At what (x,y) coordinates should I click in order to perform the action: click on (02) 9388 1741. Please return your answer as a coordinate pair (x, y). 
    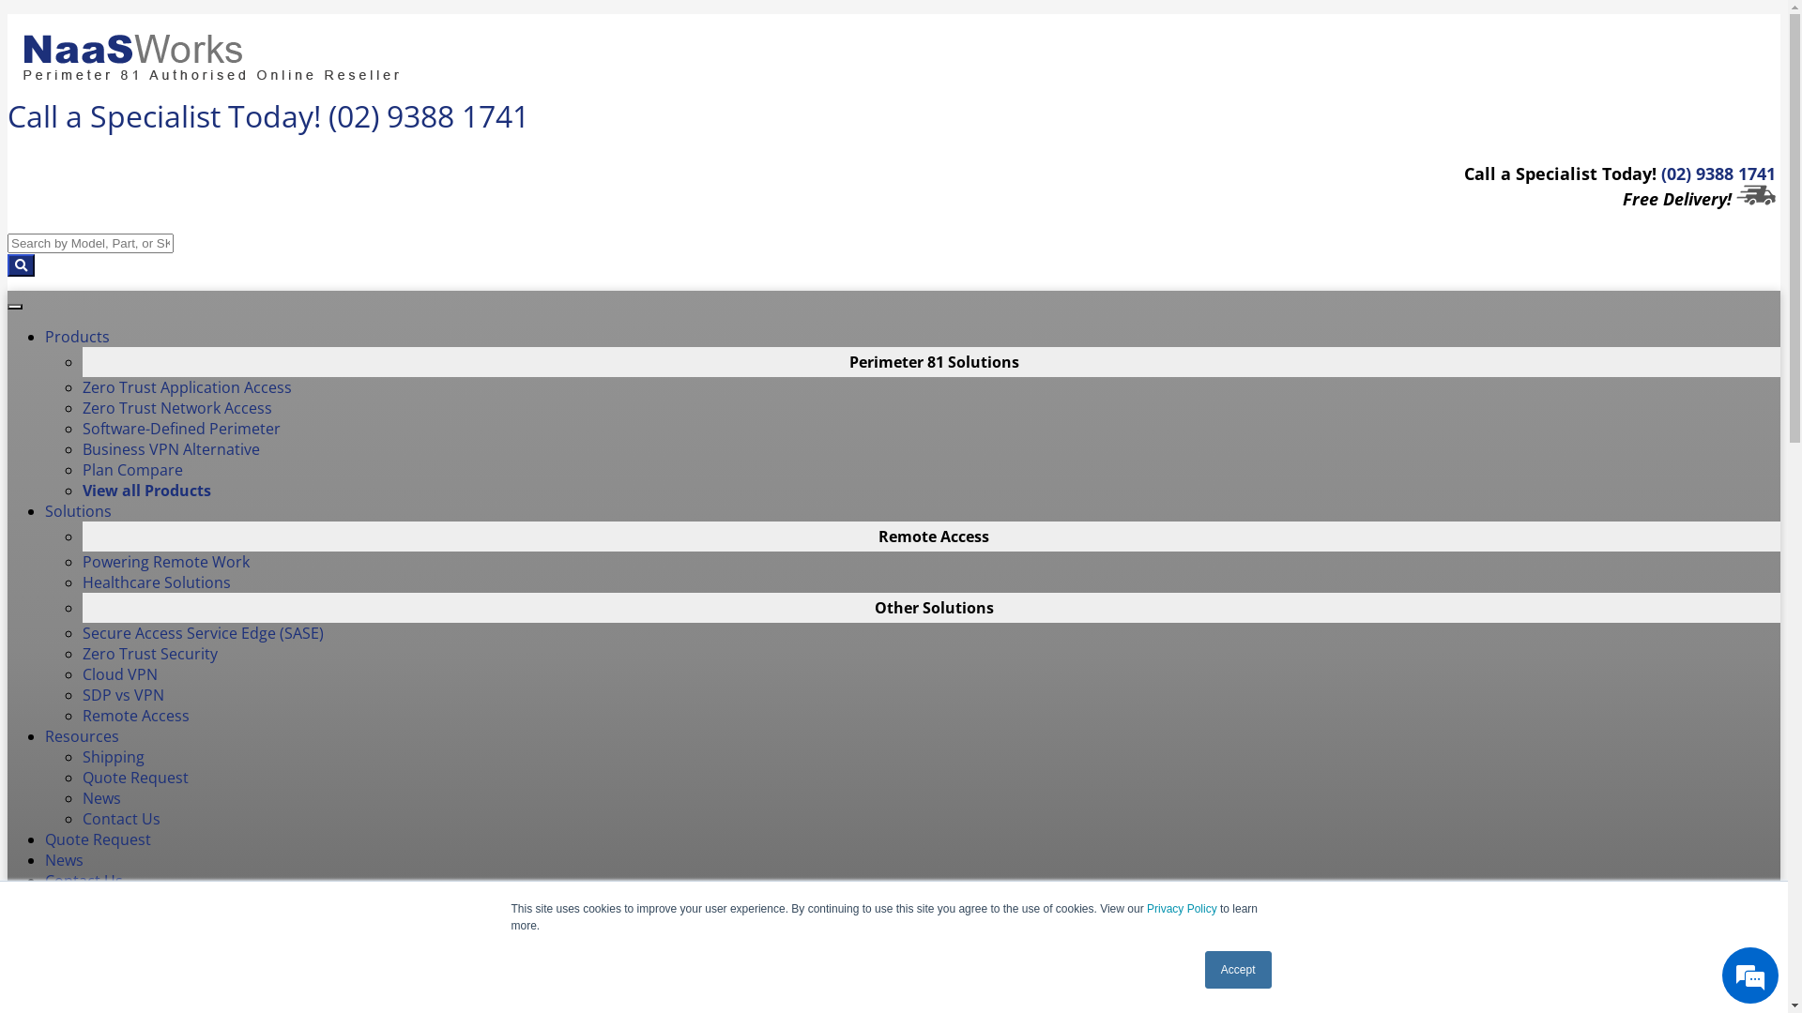
    Looking at the image, I should click on (429, 116).